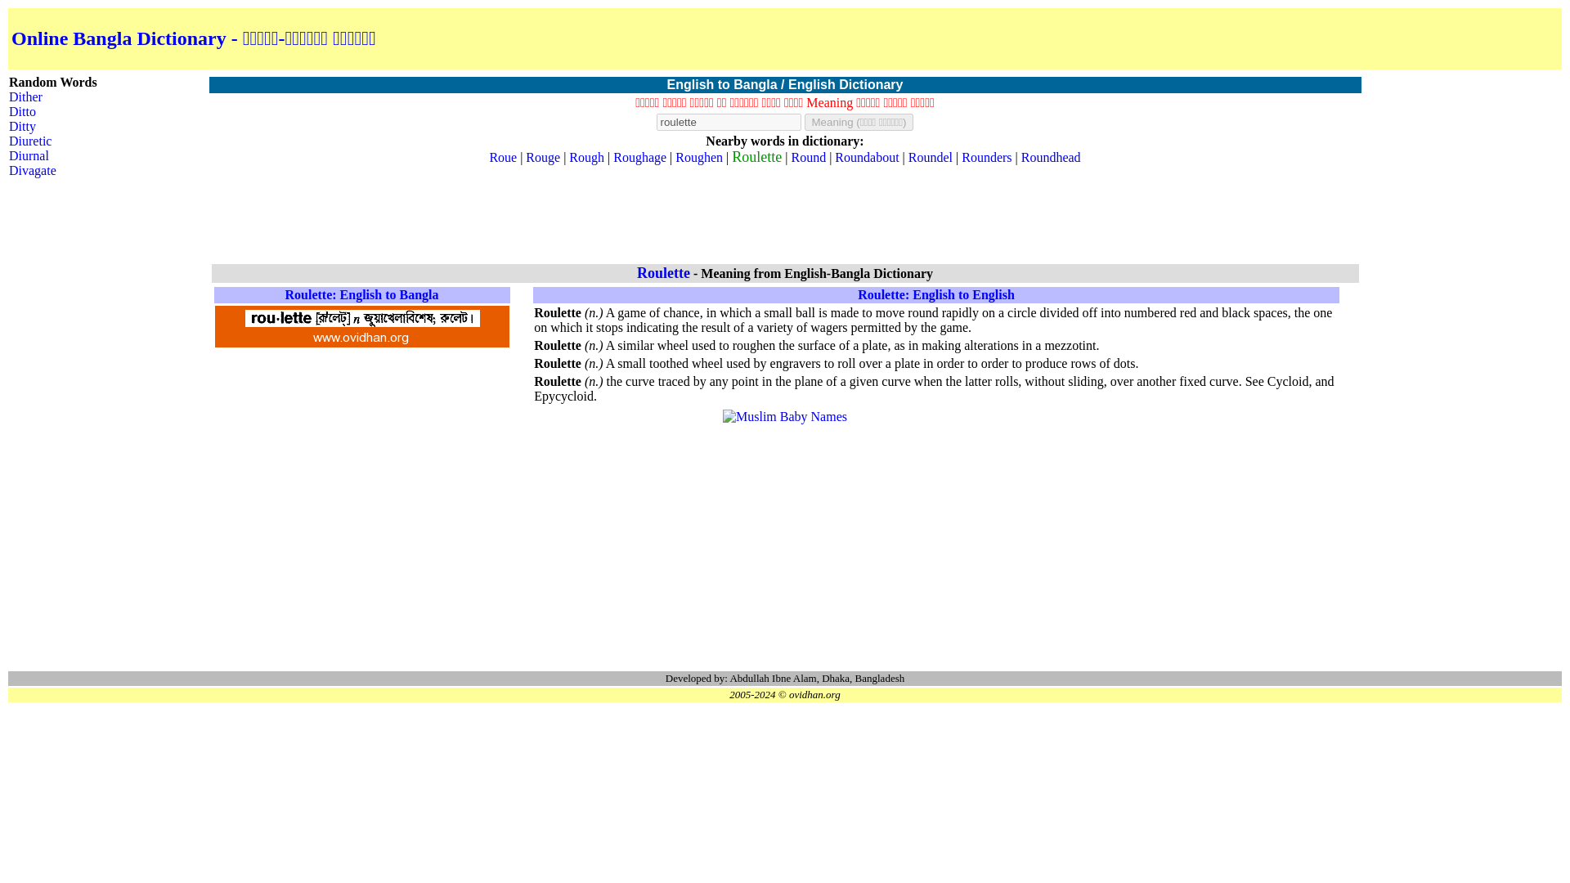 This screenshot has width=1570, height=883. Describe the element at coordinates (23, 126) in the screenshot. I see `Ditty` at that location.